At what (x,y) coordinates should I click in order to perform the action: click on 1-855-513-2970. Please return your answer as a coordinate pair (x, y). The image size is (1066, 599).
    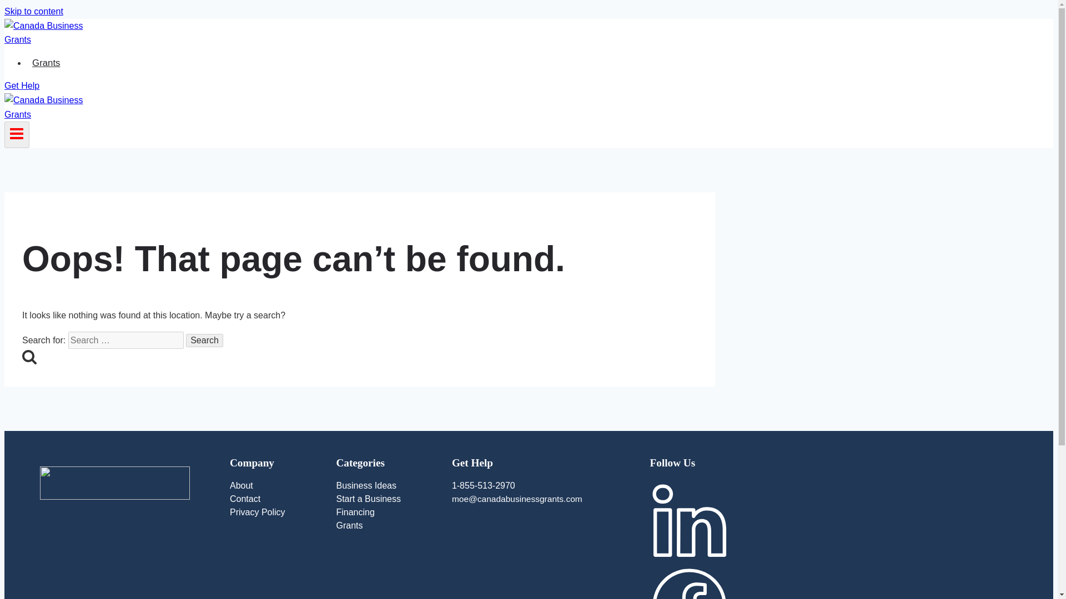
    Looking at the image, I should click on (542, 488).